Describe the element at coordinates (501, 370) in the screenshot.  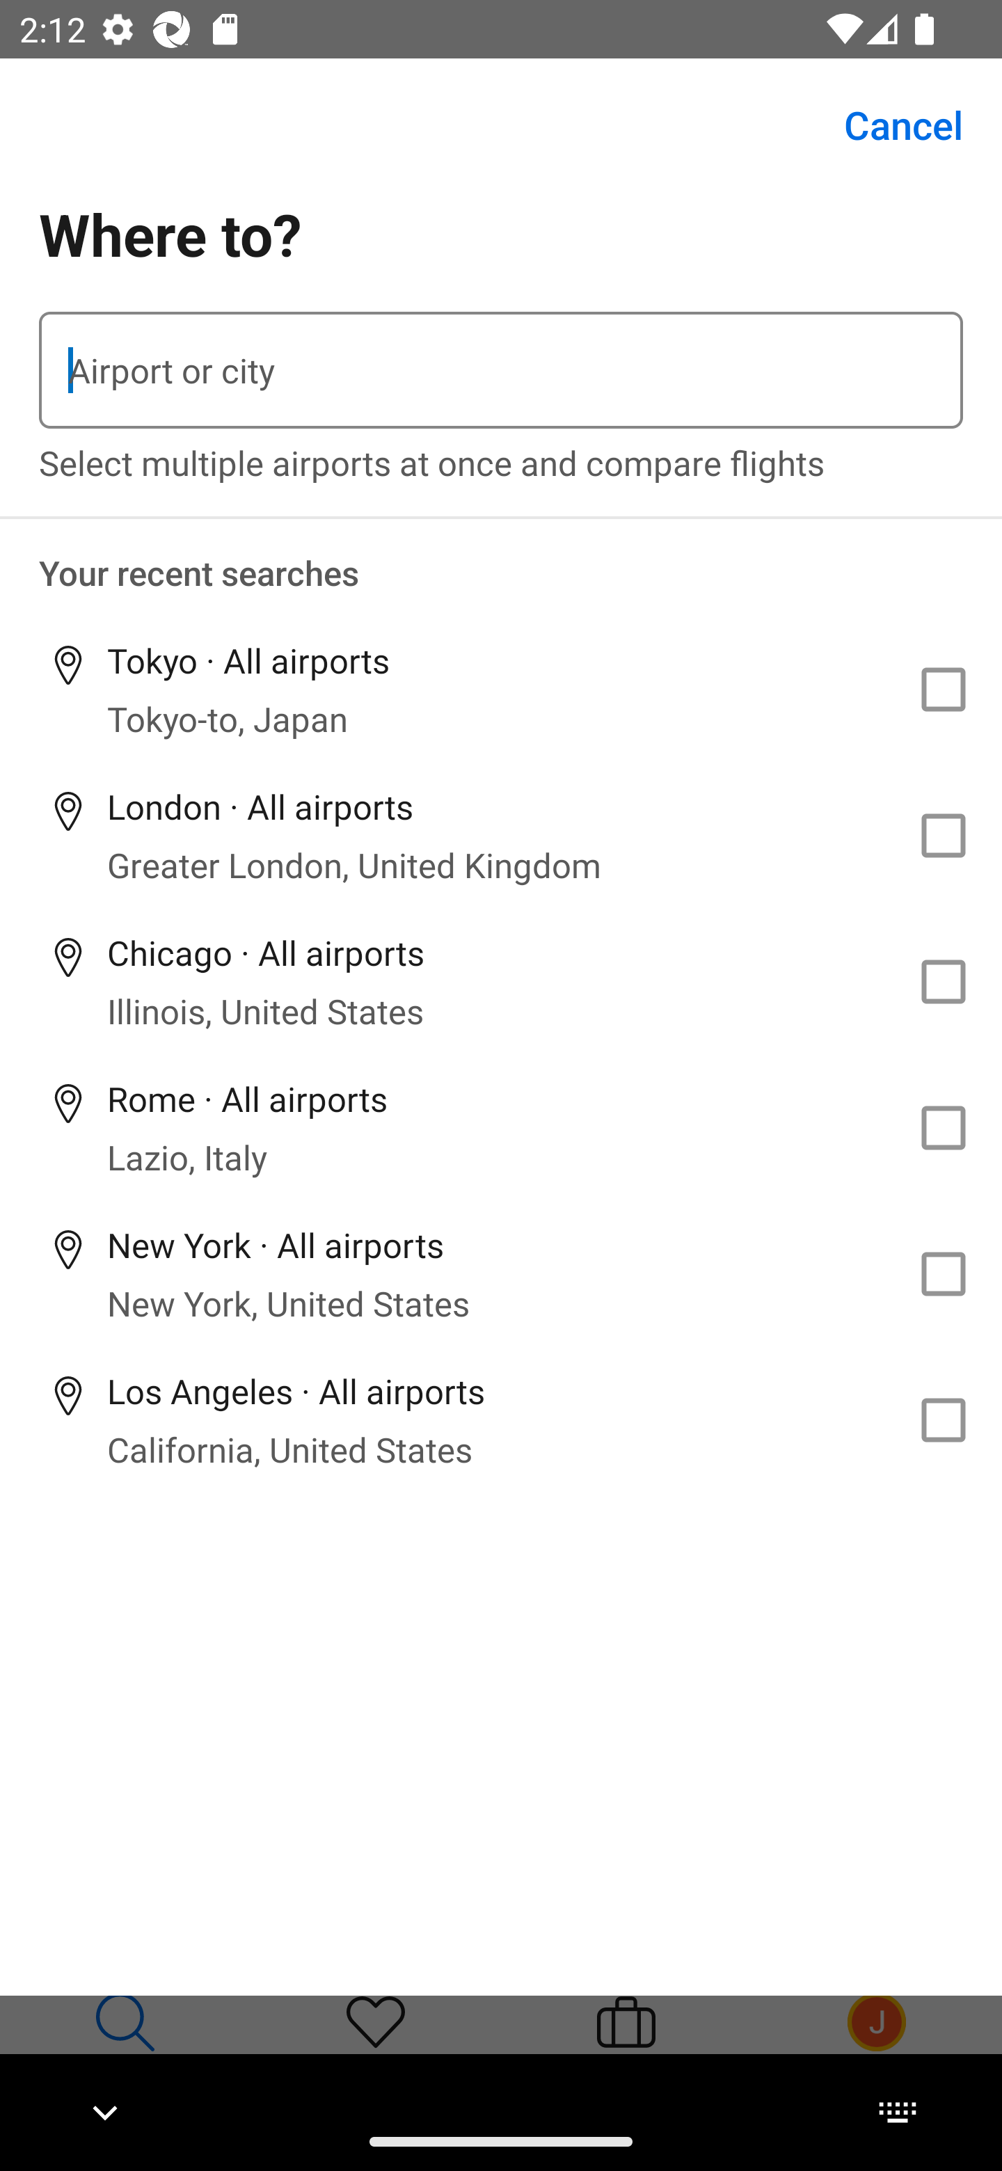
I see `Airport or city` at that location.